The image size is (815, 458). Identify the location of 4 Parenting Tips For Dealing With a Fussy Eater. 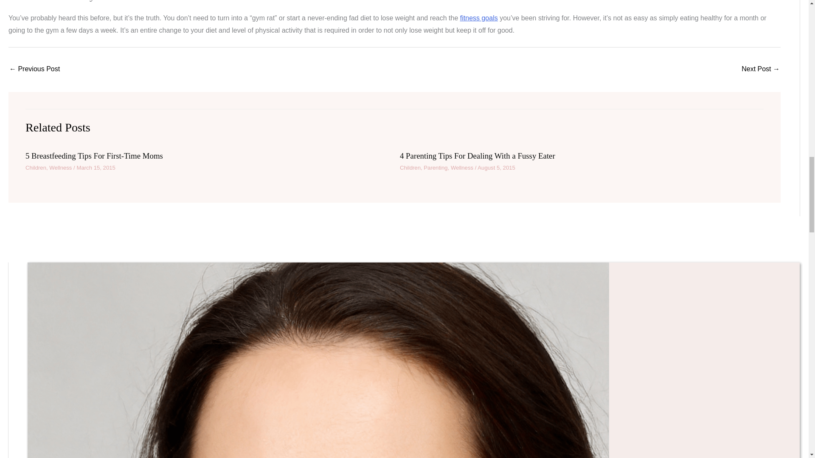
(477, 156).